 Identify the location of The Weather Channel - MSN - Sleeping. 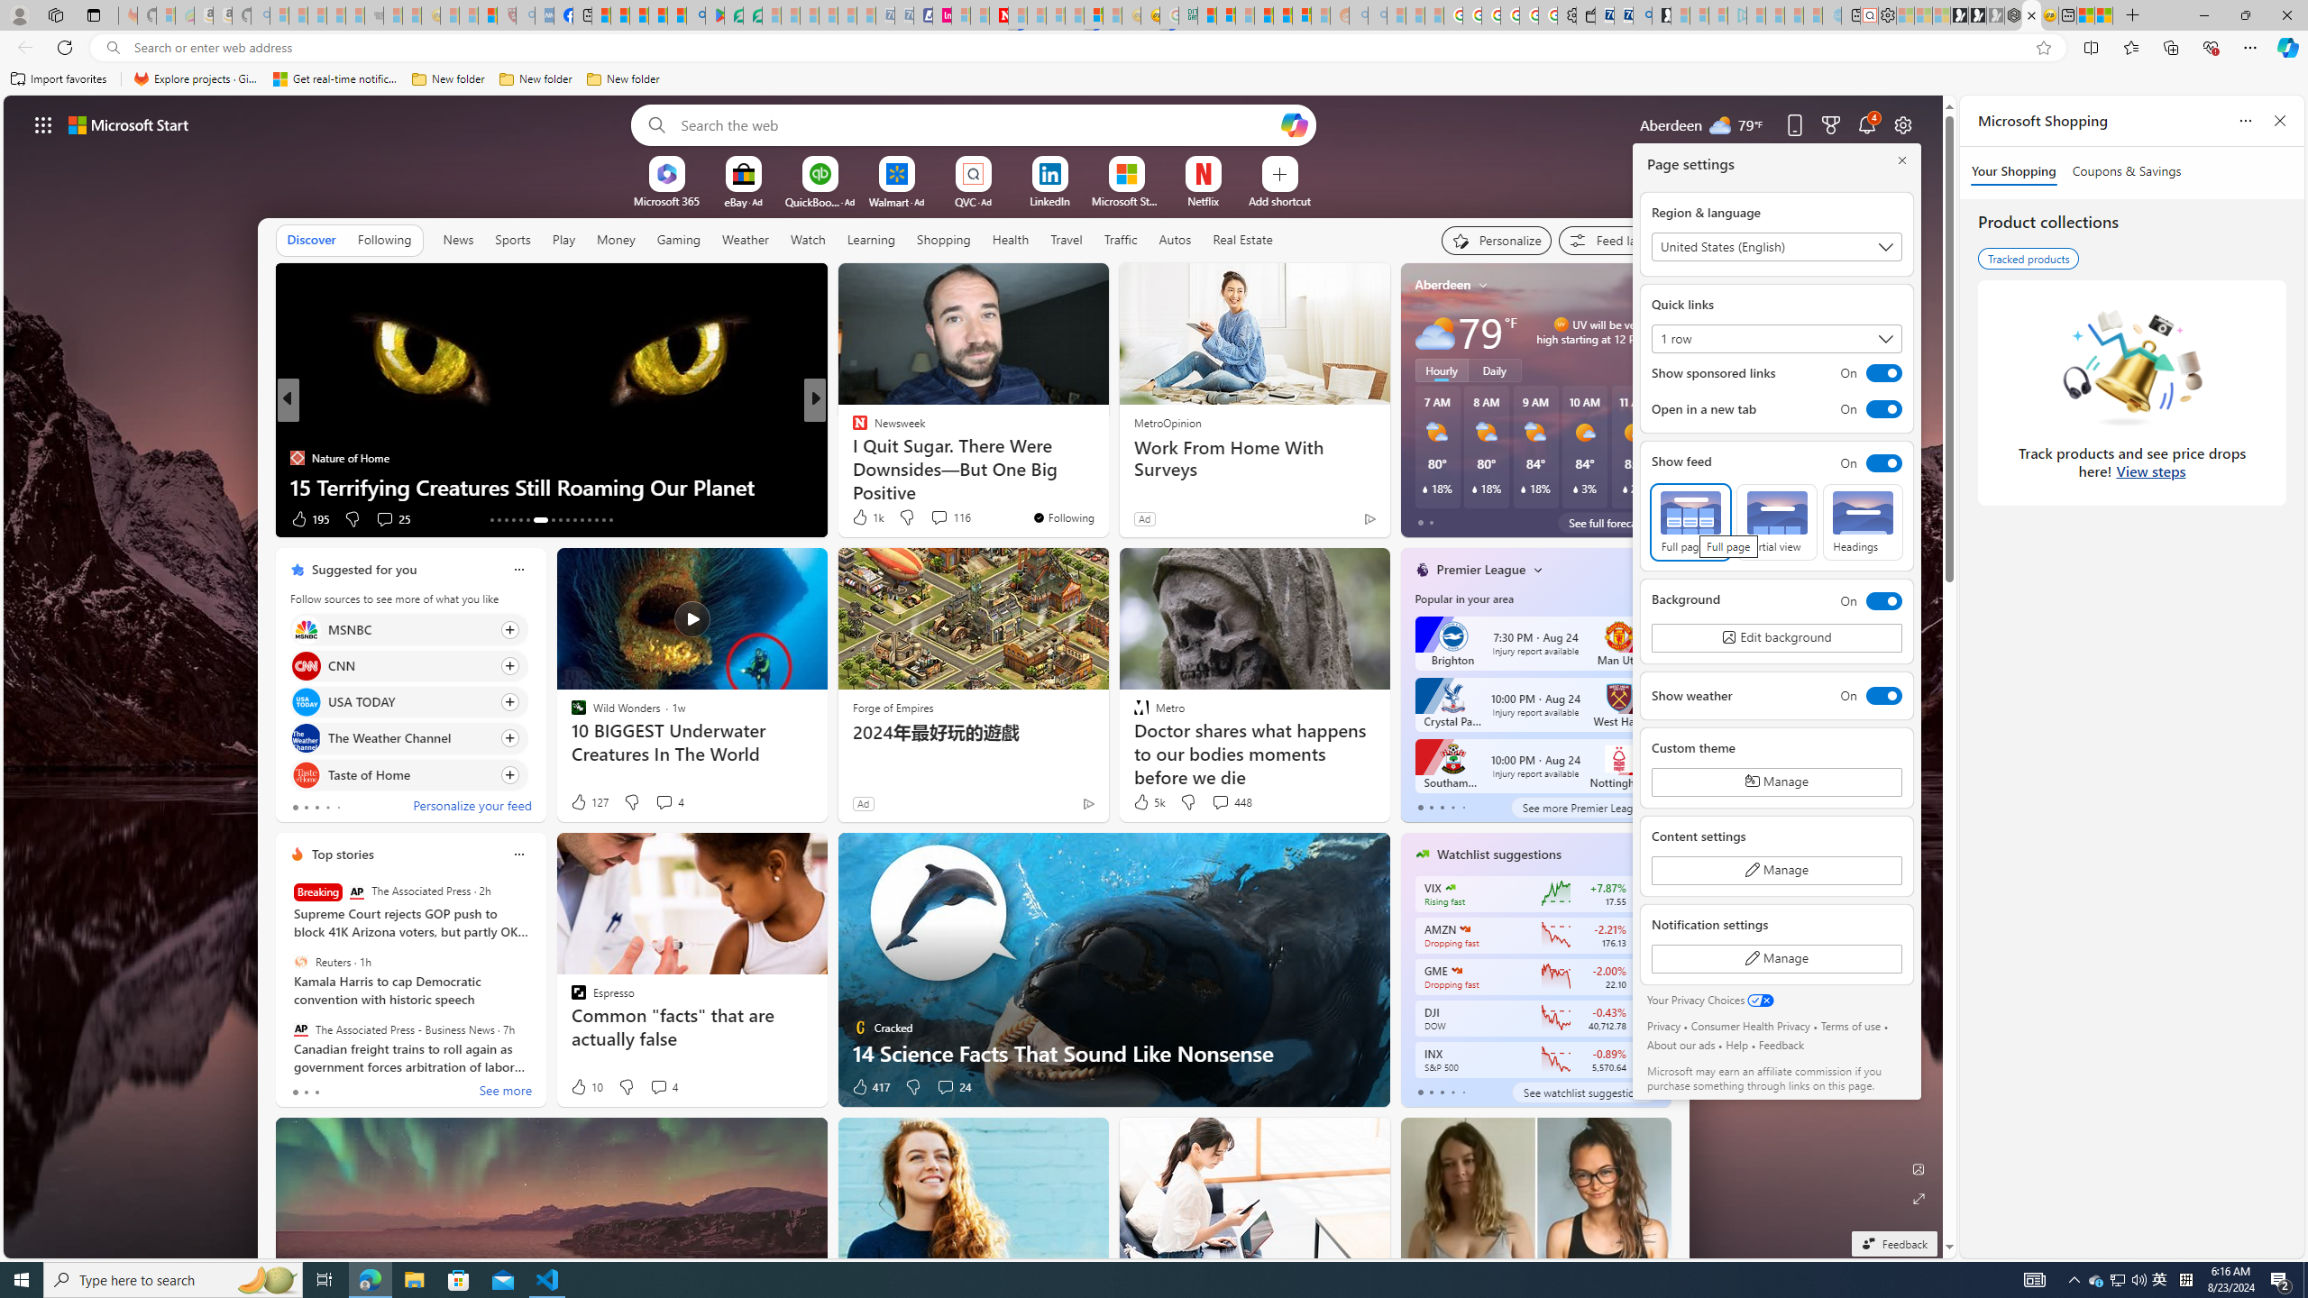
(317, 15).